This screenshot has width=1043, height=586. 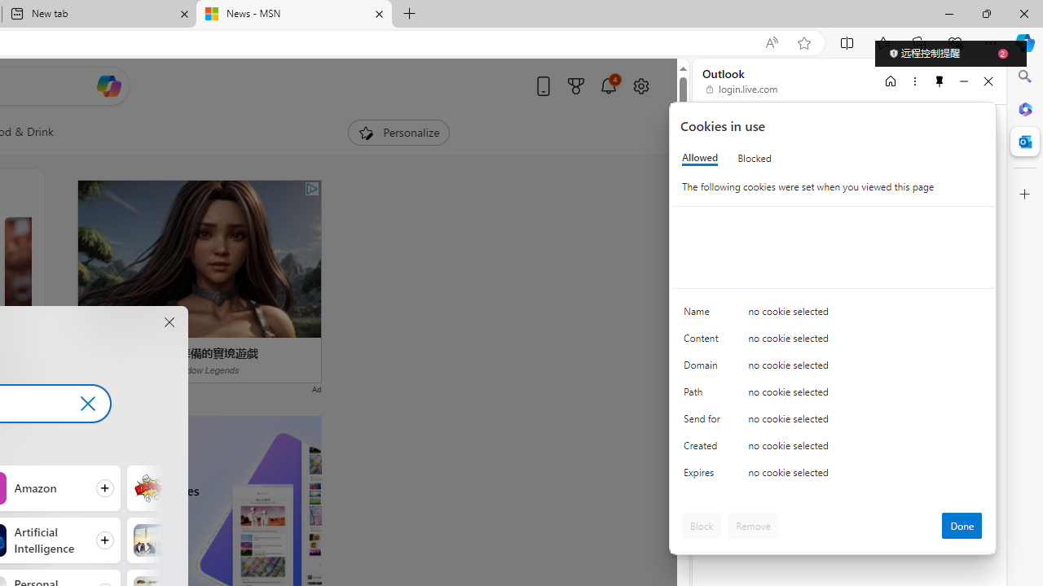 I want to click on News - MSN, so click(x=293, y=15).